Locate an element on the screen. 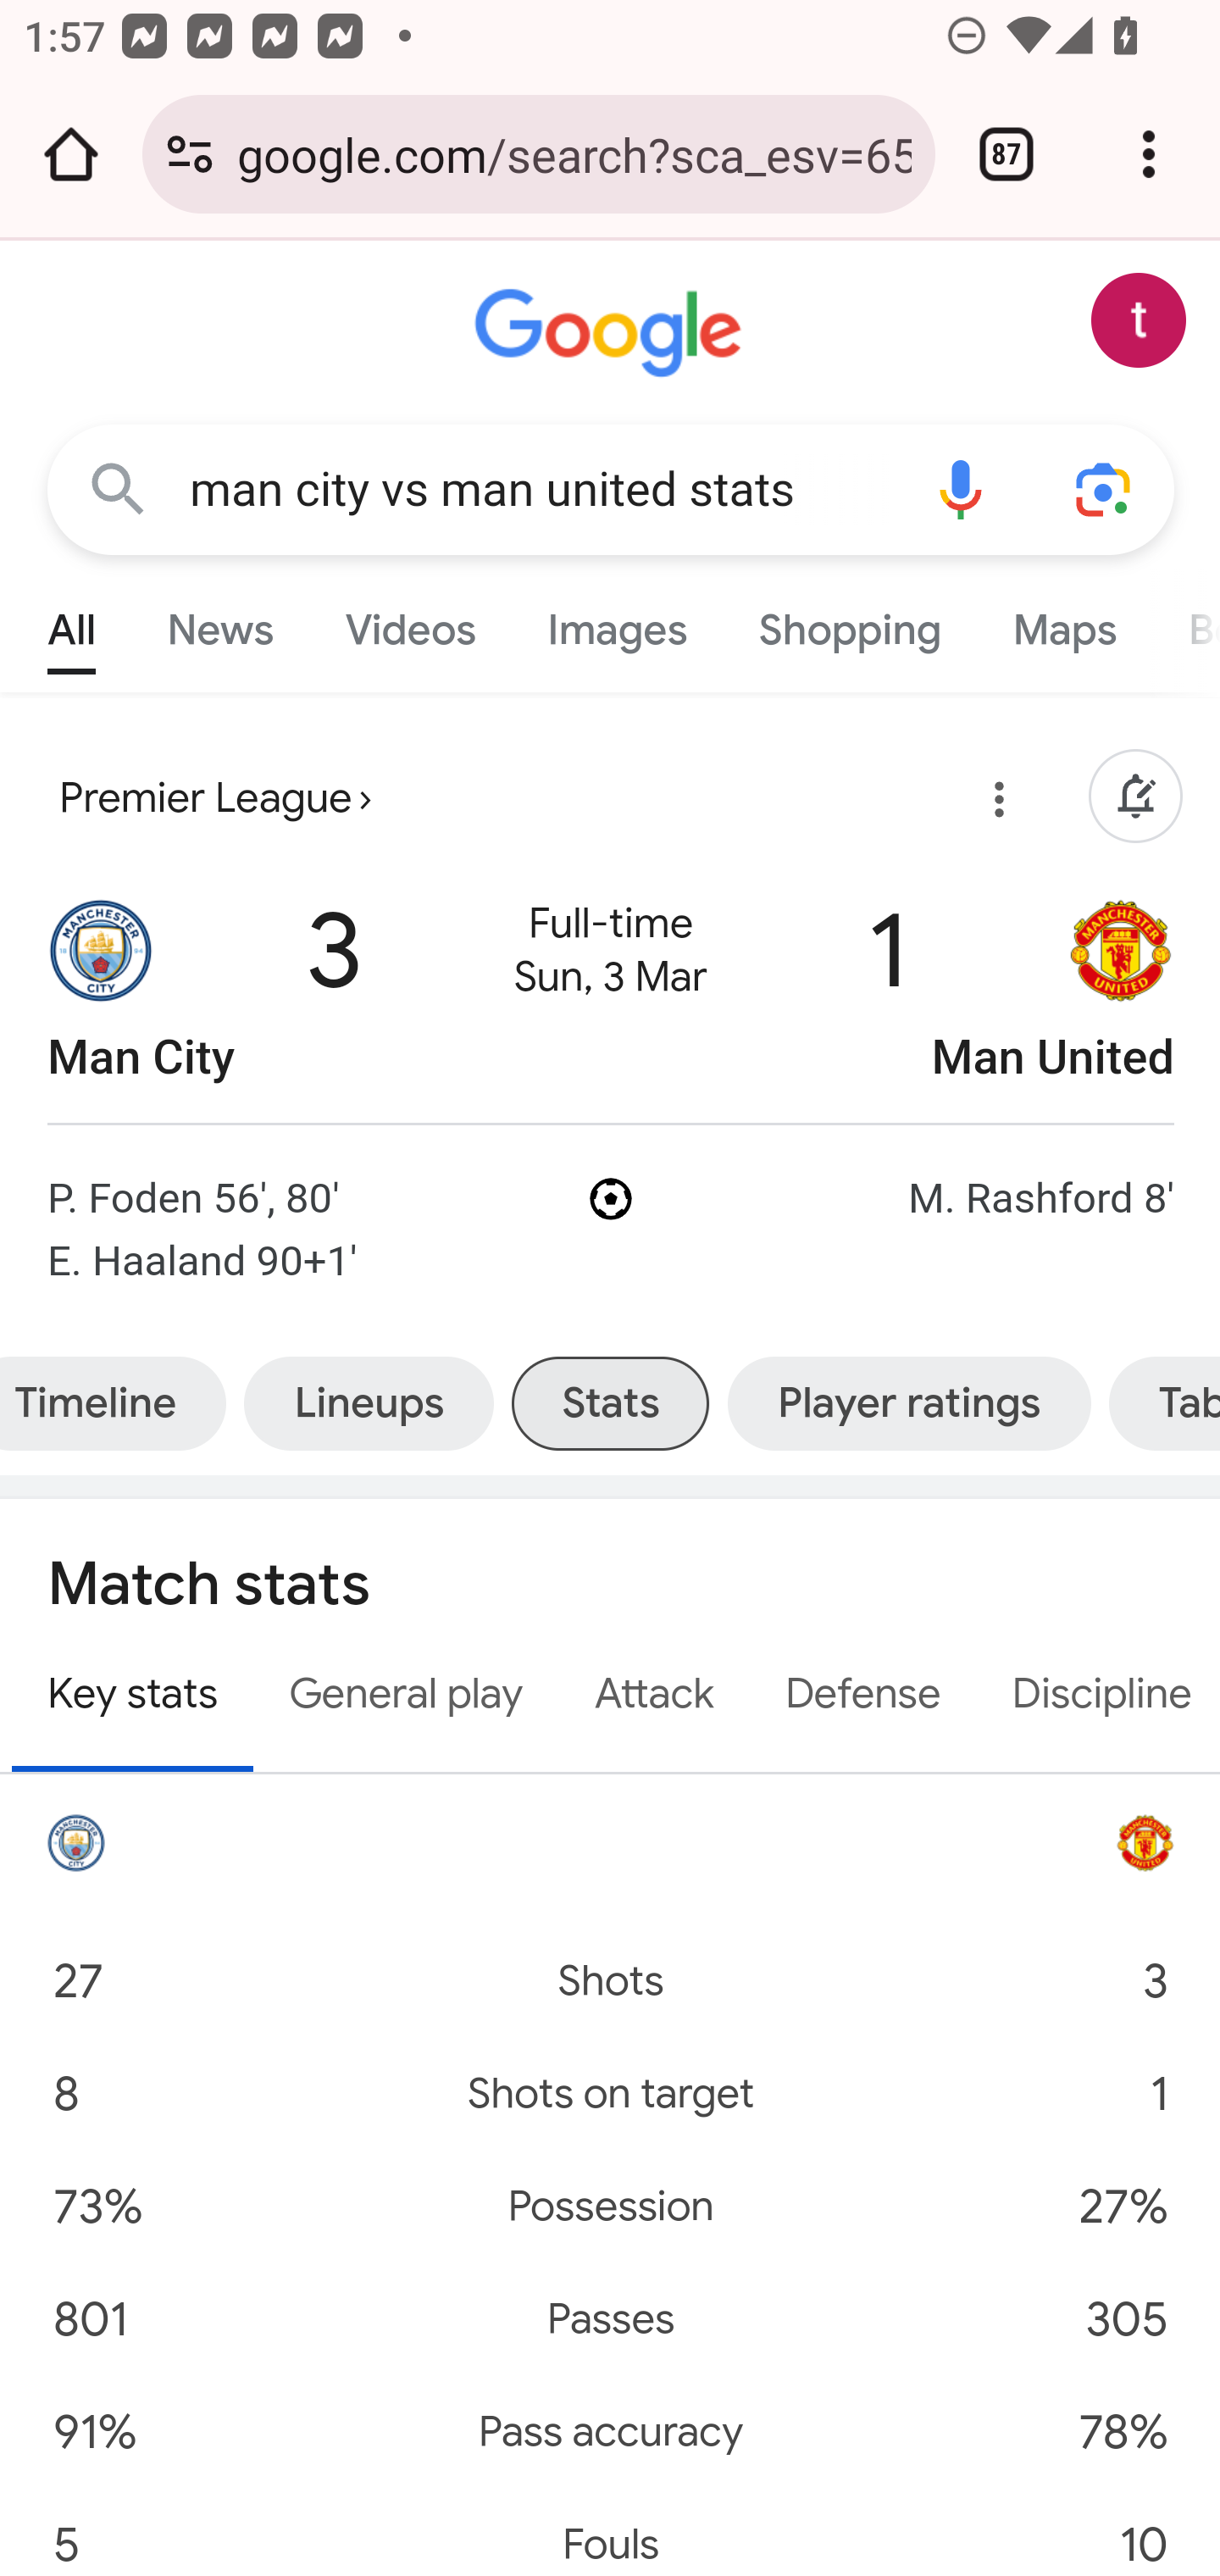  Key stats is located at coordinates (133, 1697).